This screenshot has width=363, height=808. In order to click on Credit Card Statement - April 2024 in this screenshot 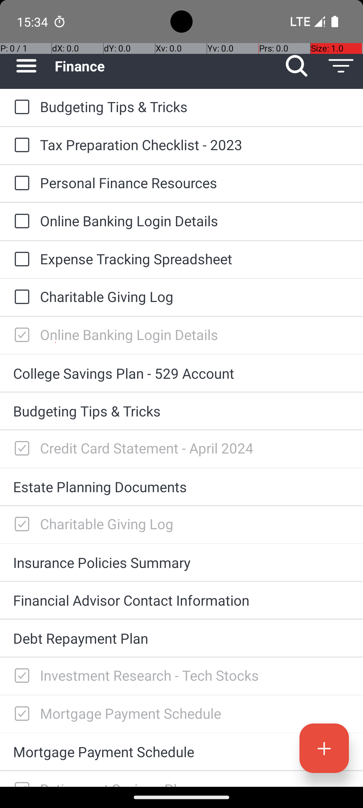, I will do `click(195, 448)`.